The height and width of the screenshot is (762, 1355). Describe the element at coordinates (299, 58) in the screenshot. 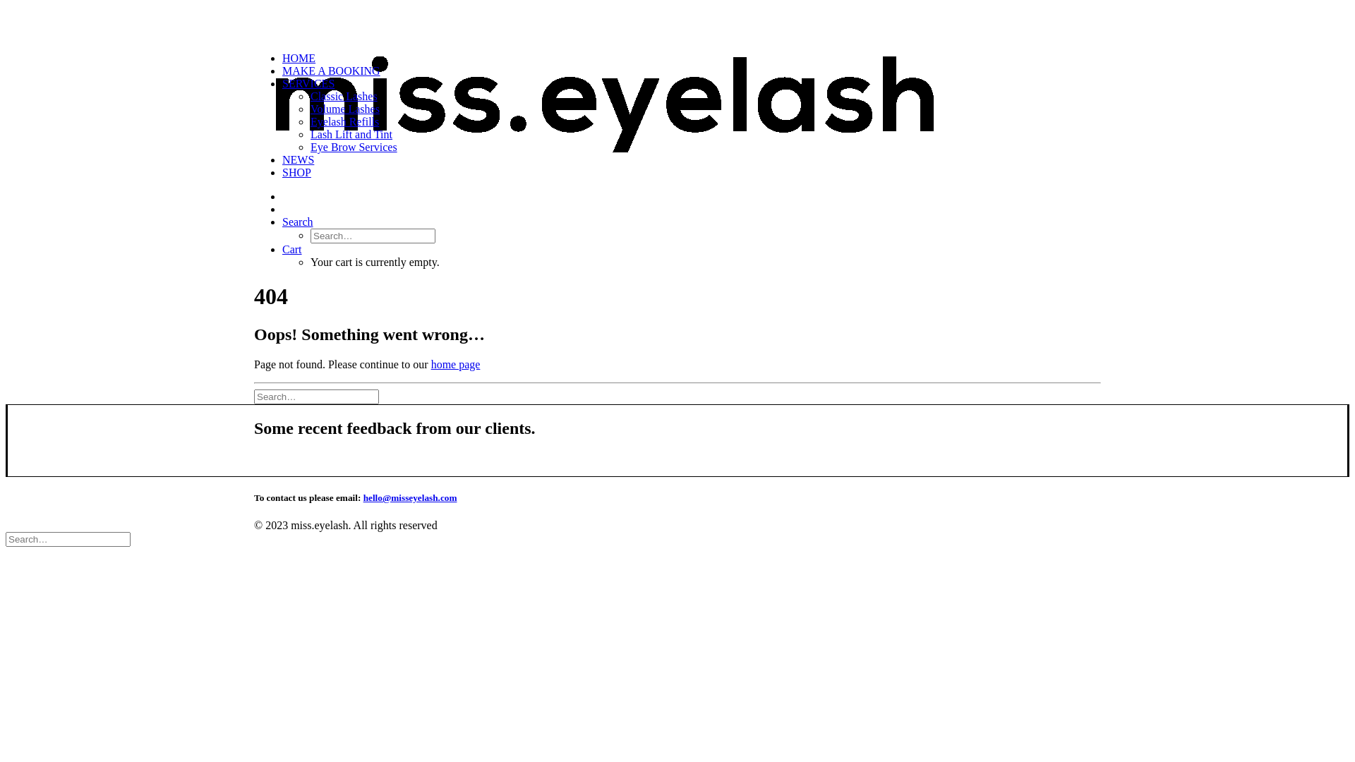

I see `HOME` at that location.